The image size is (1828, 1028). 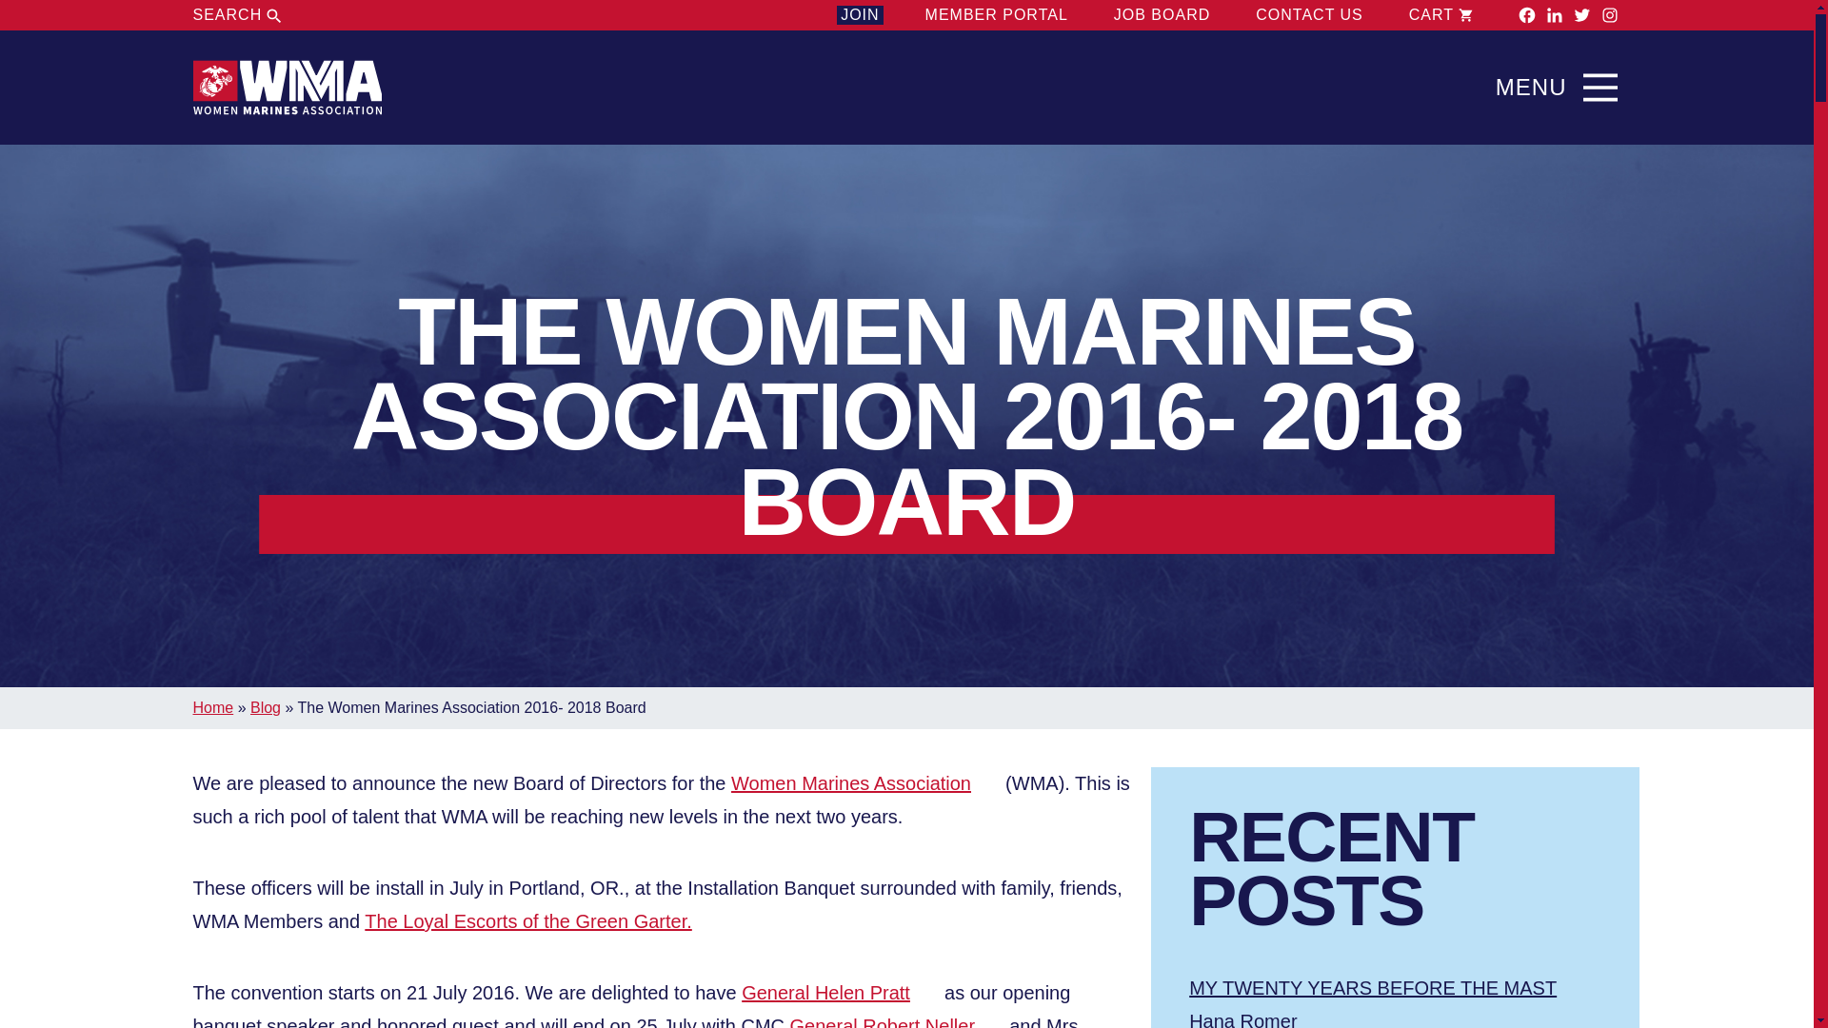 What do you see at coordinates (1609, 15) in the screenshot?
I see `Instagram` at bounding box center [1609, 15].